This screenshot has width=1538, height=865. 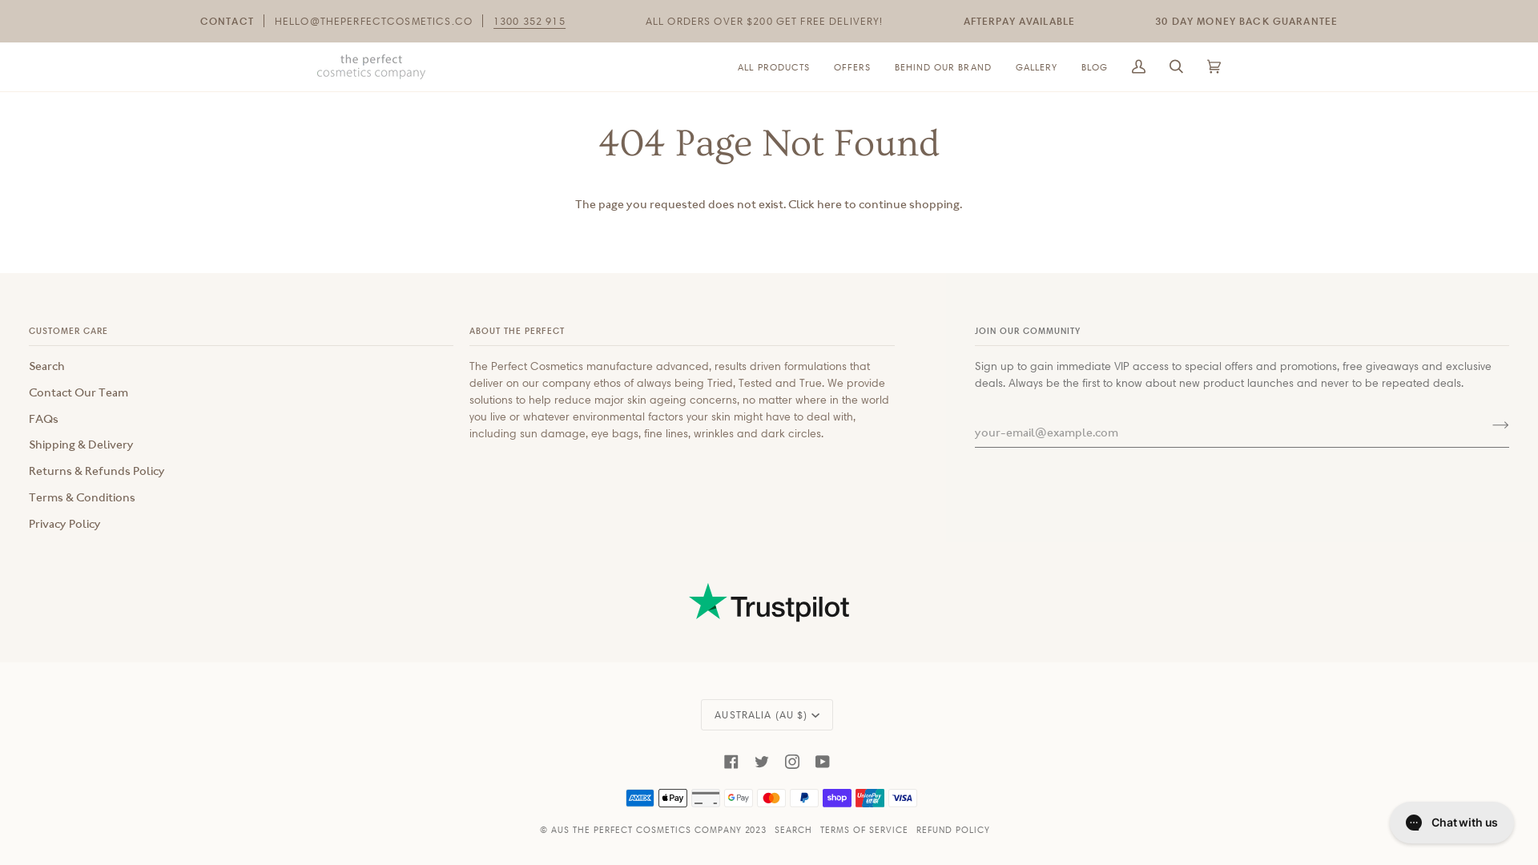 What do you see at coordinates (1214, 67) in the screenshot?
I see `Cart
(0)` at bounding box center [1214, 67].